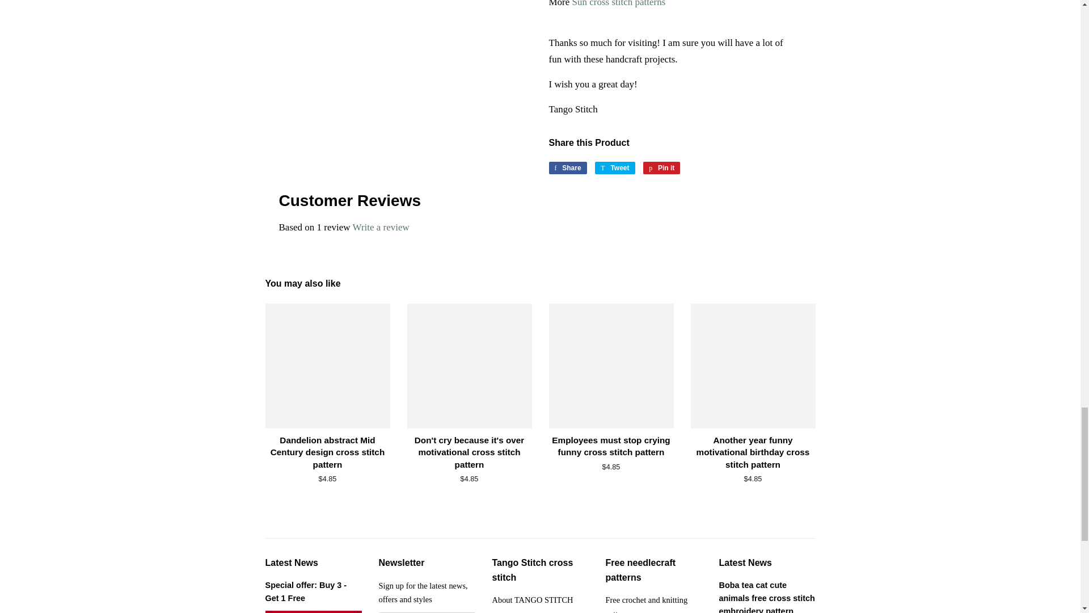  What do you see at coordinates (619, 3) in the screenshot?
I see `Sun cross stitch pattern` at bounding box center [619, 3].